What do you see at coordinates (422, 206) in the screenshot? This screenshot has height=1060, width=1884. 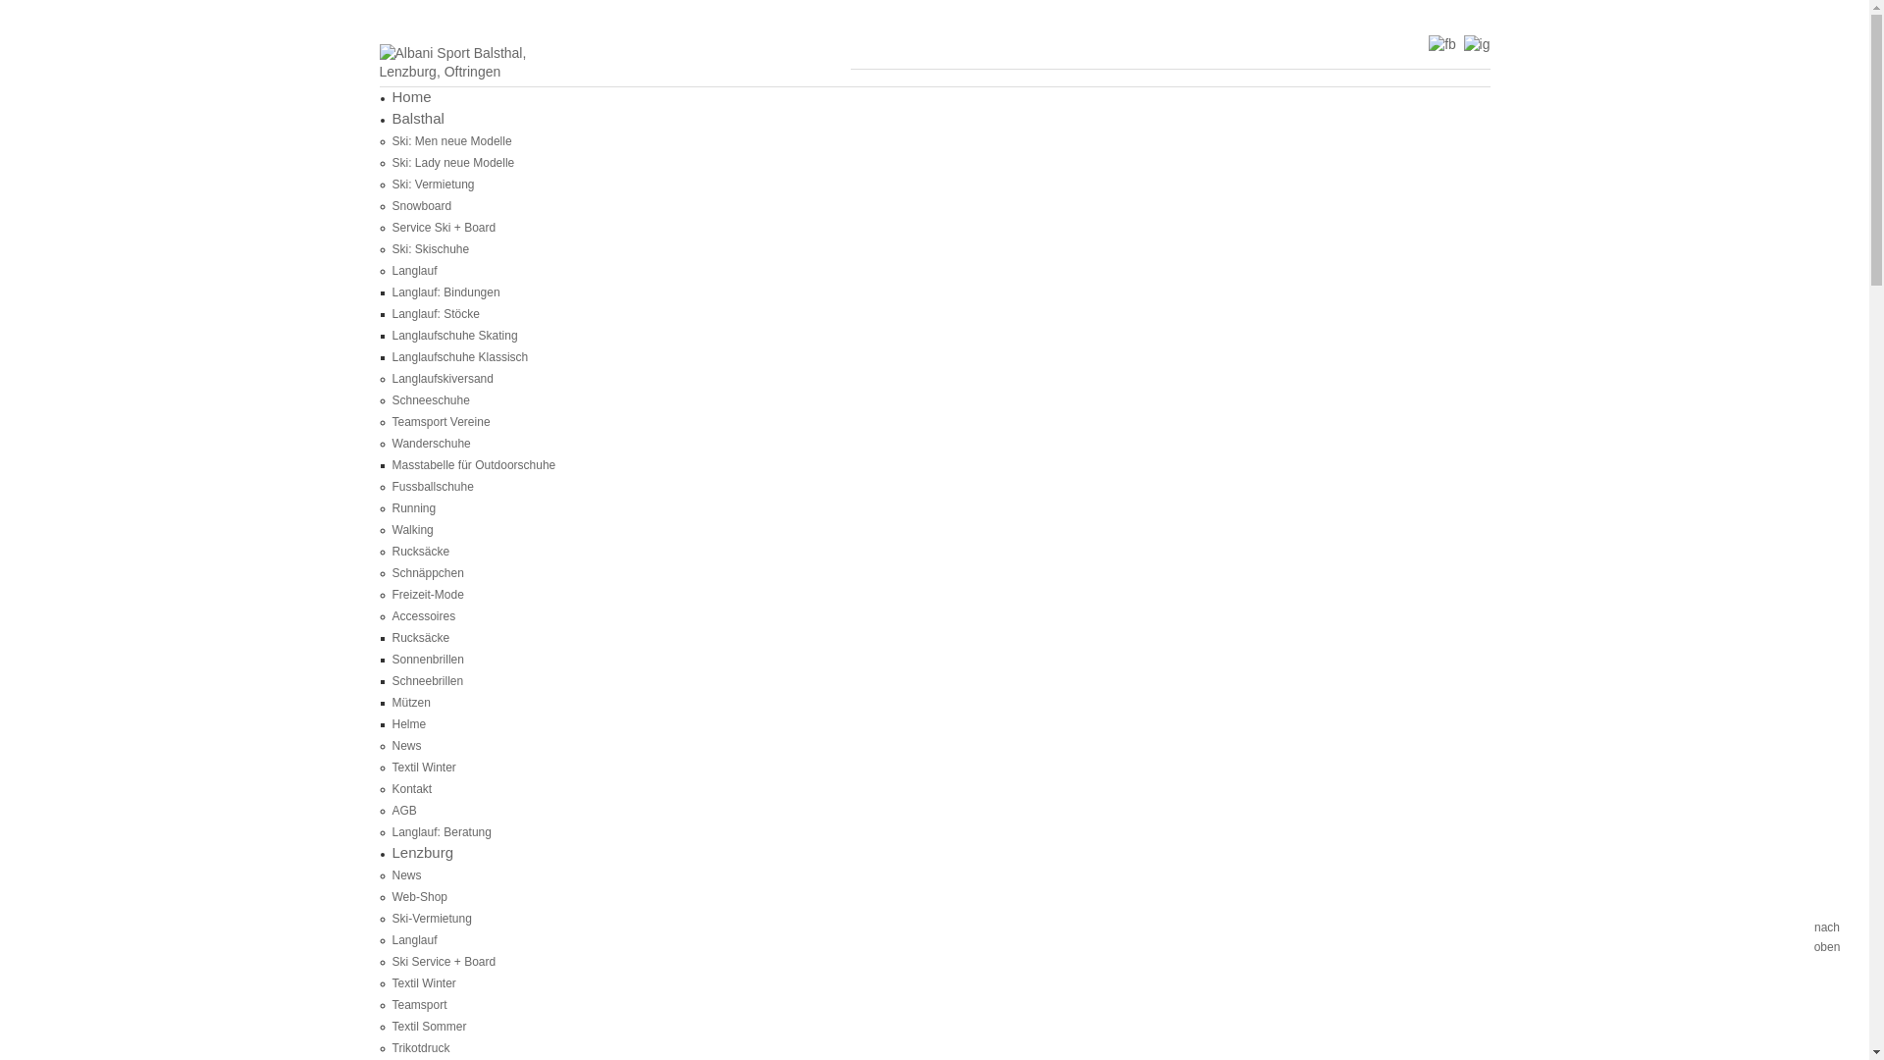 I see `Snowboard` at bounding box center [422, 206].